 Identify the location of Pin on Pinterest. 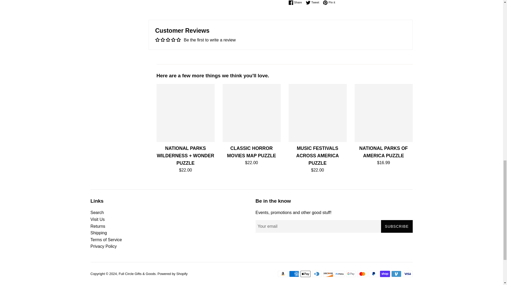
(329, 3).